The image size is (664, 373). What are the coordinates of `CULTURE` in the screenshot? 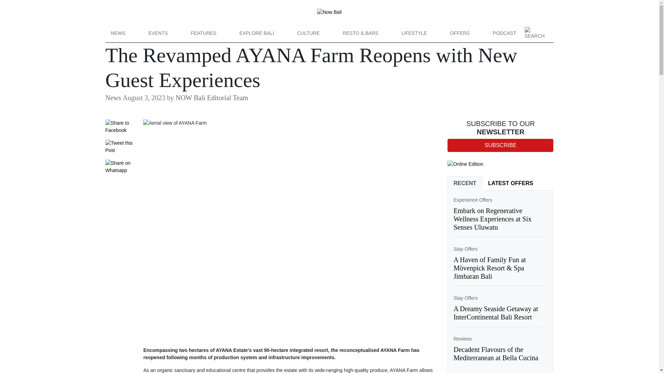 It's located at (308, 33).